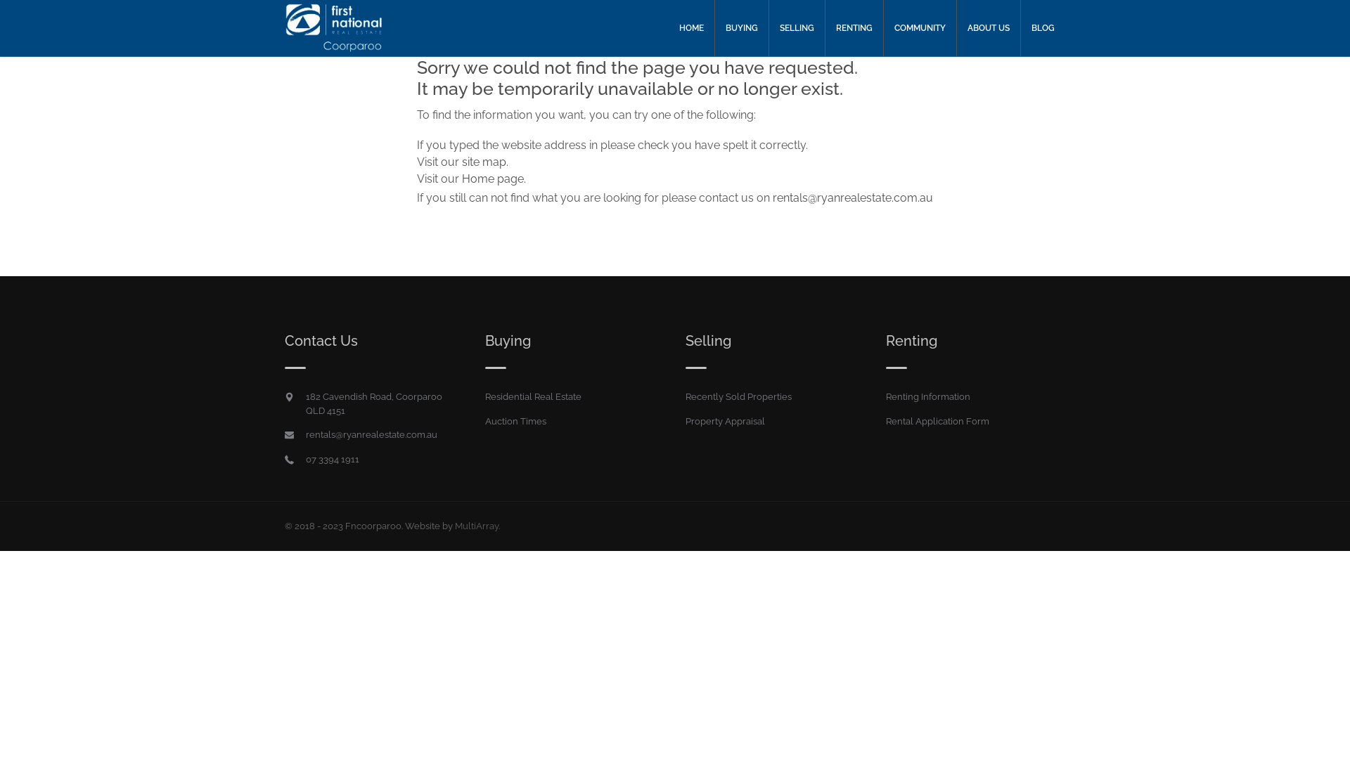  What do you see at coordinates (738, 396) in the screenshot?
I see `Recently Sold Properties` at bounding box center [738, 396].